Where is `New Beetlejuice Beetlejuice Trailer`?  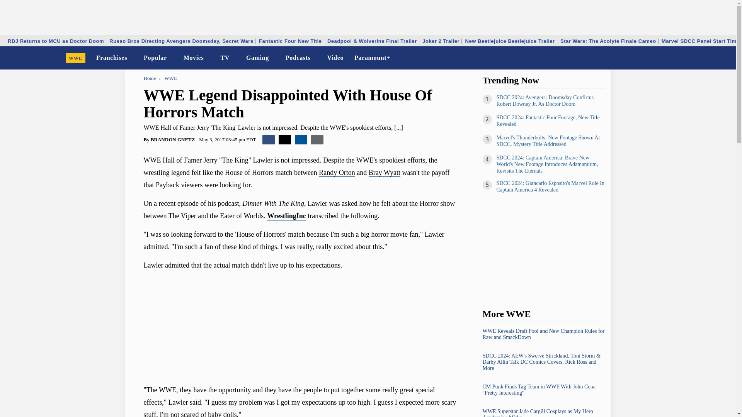
New Beetlejuice Beetlejuice Trailer is located at coordinates (510, 41).